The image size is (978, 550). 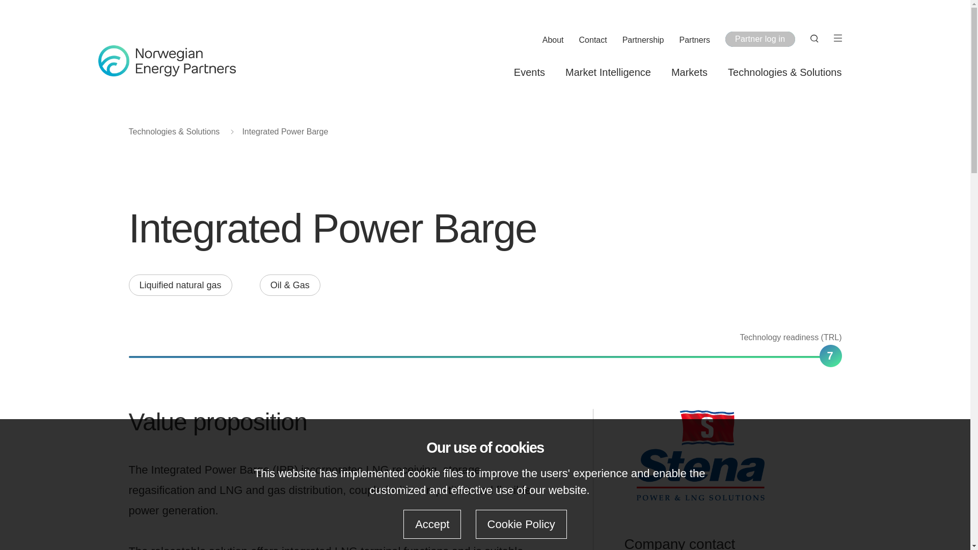 I want to click on Markets, so click(x=689, y=72).